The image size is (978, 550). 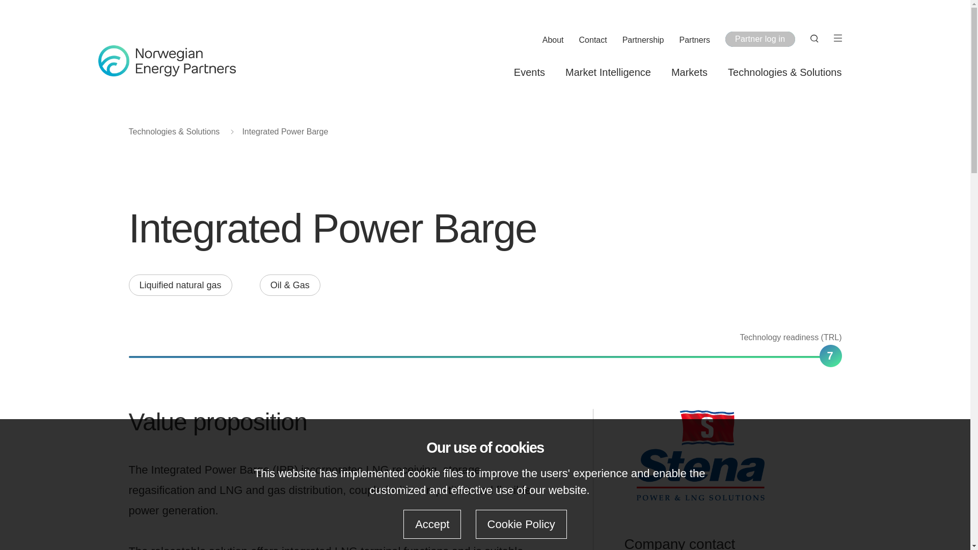 I want to click on Markets, so click(x=689, y=72).